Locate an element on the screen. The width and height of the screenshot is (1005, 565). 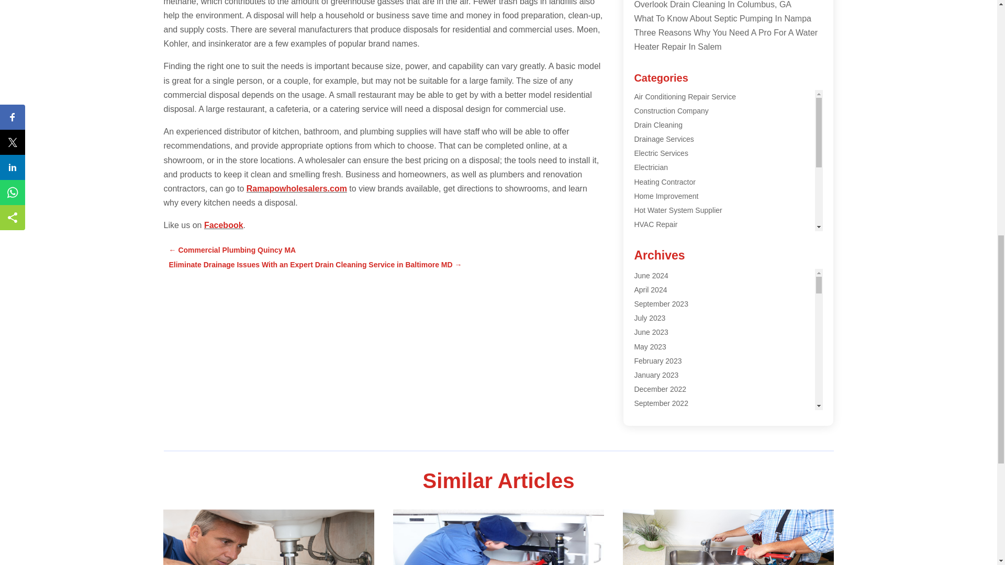
Hot Water System Supplier is located at coordinates (677, 210).